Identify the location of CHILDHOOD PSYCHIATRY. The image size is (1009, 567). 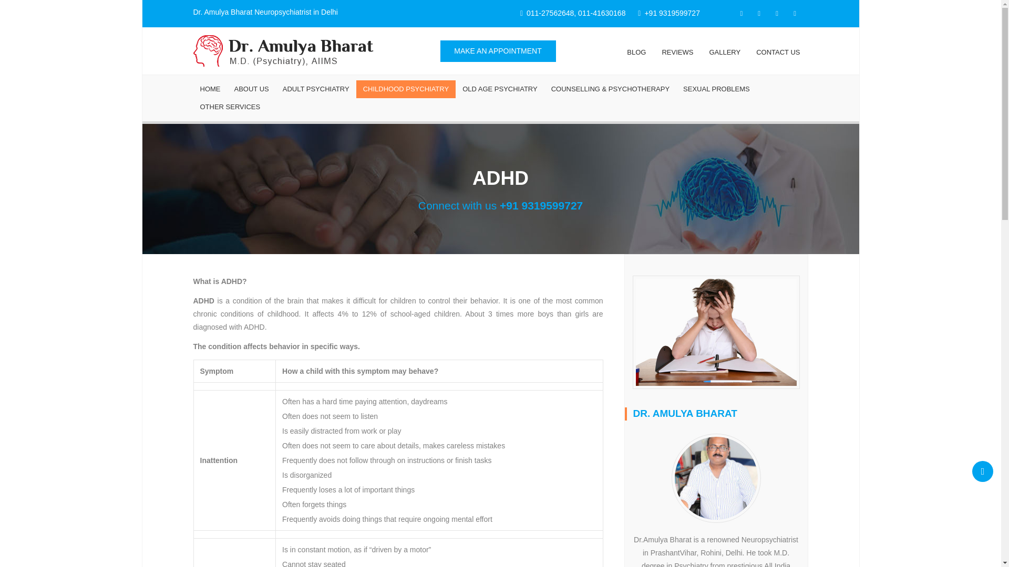
(406, 89).